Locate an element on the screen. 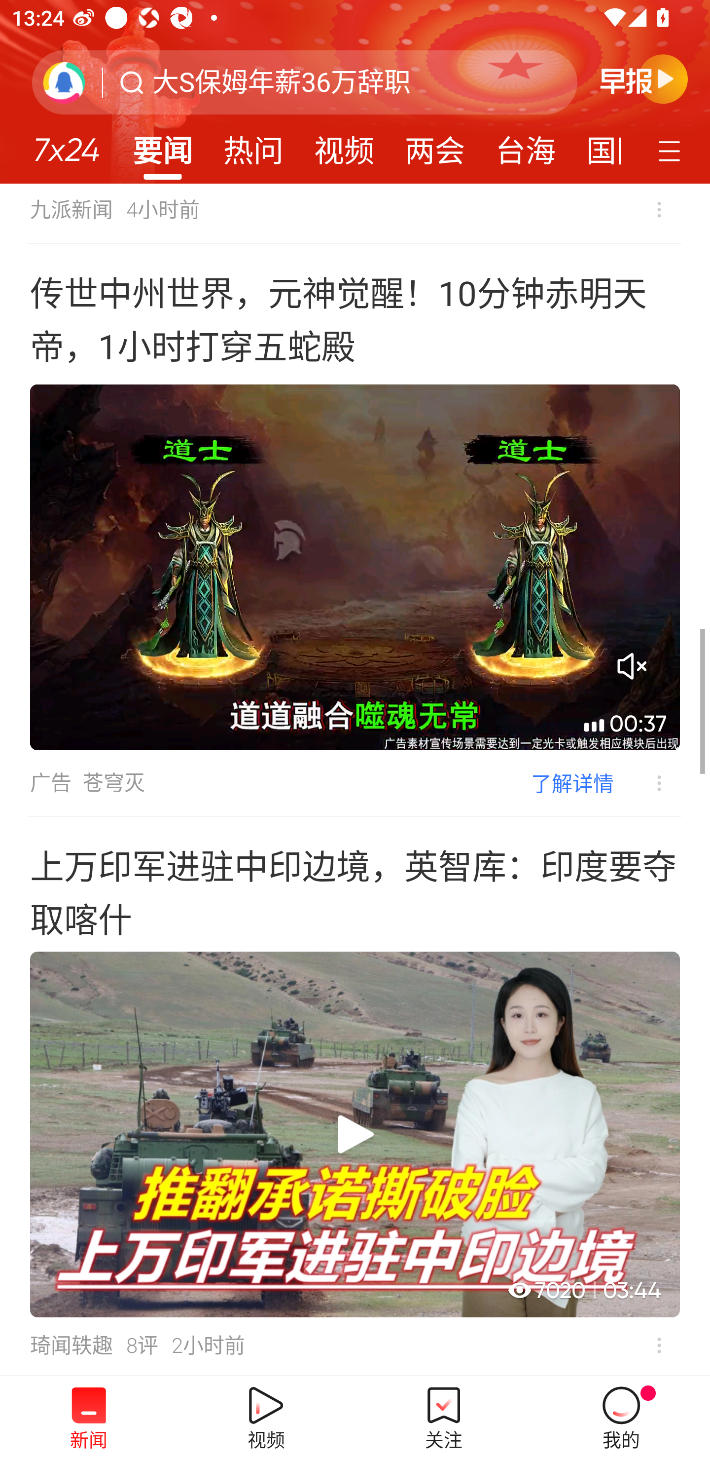 This screenshot has width=710, height=1461. 广告 is located at coordinates (50, 783).